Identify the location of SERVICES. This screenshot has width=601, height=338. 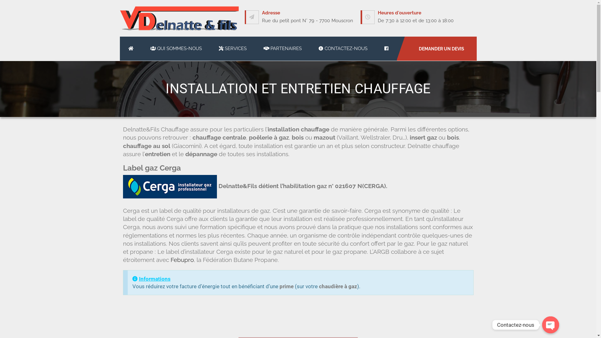
(233, 48).